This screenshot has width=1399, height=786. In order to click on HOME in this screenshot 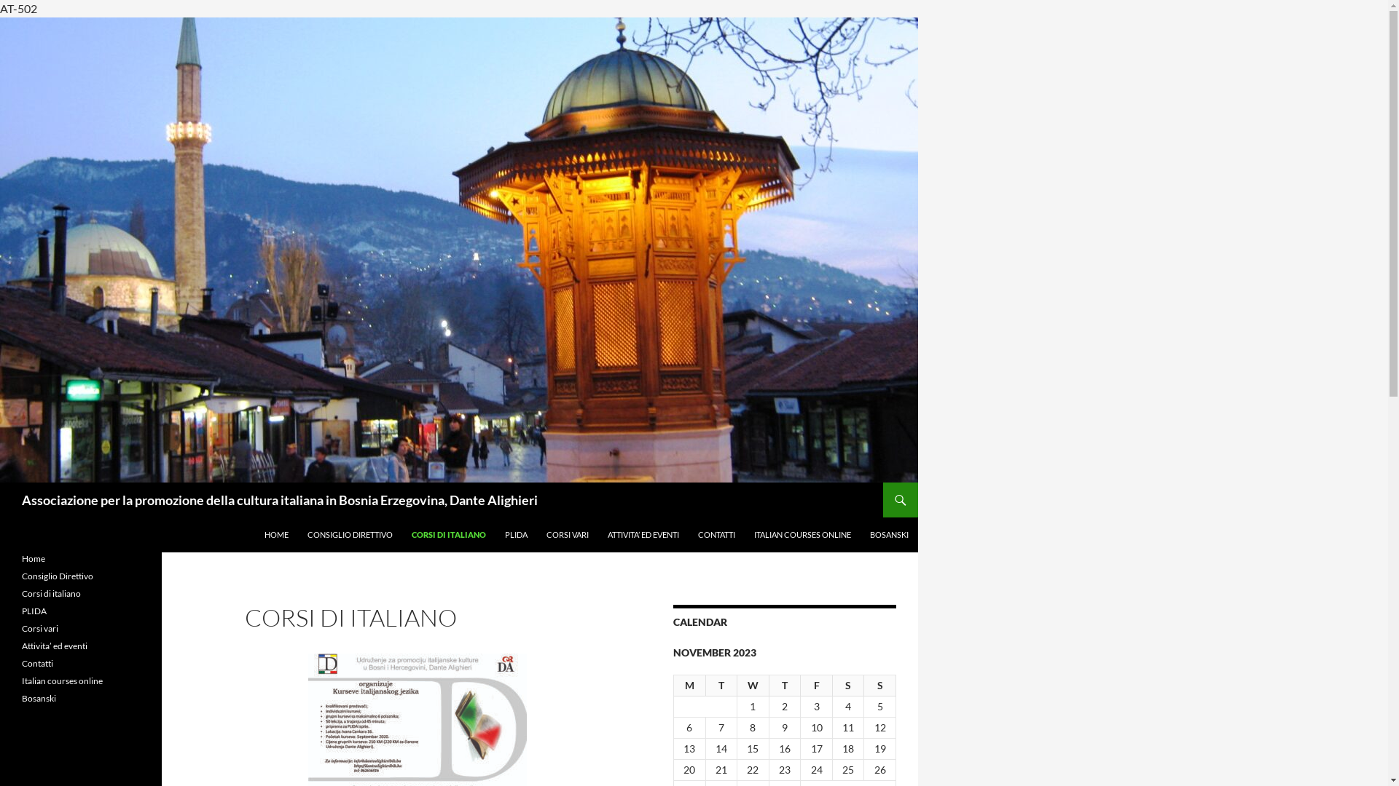, I will do `click(277, 534)`.